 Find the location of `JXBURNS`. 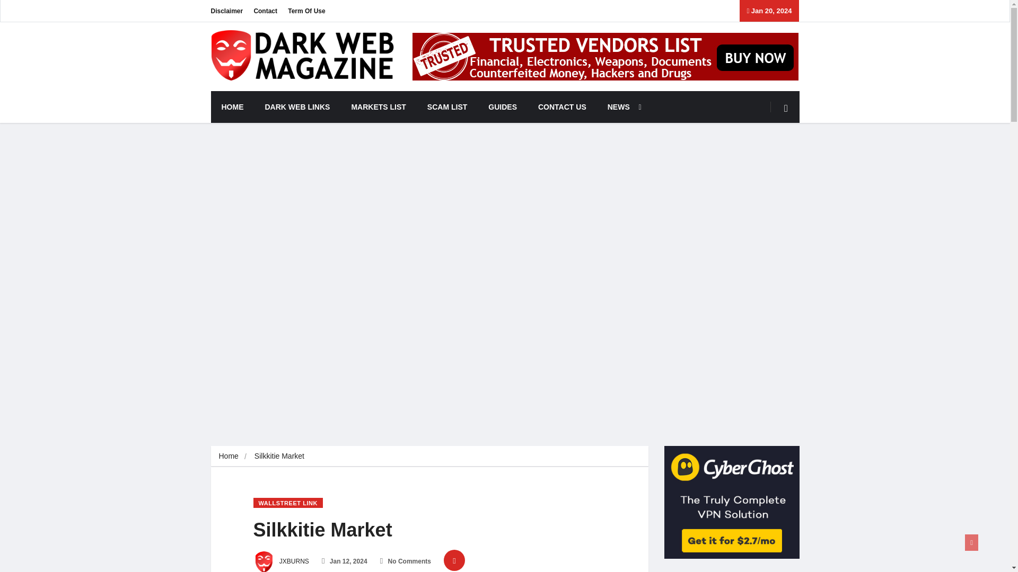

JXBURNS is located at coordinates (281, 561).